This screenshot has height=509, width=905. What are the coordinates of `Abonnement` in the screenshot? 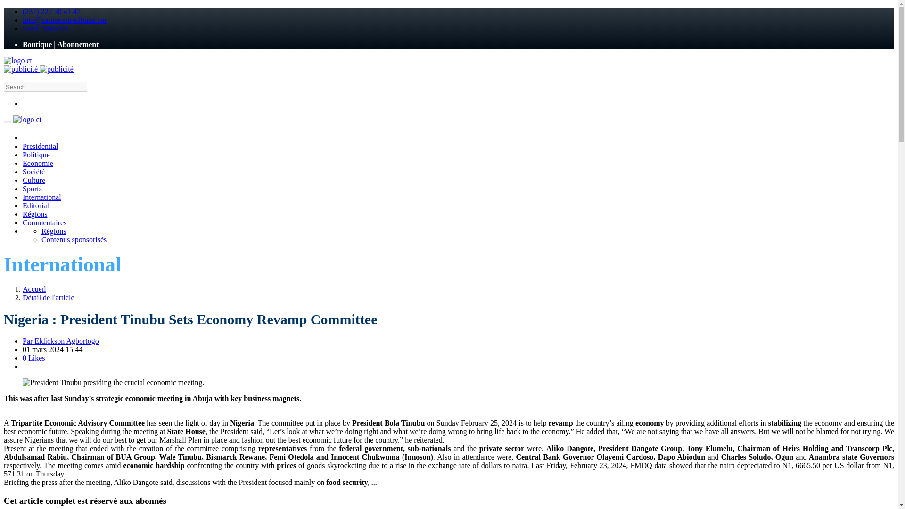 It's located at (77, 44).